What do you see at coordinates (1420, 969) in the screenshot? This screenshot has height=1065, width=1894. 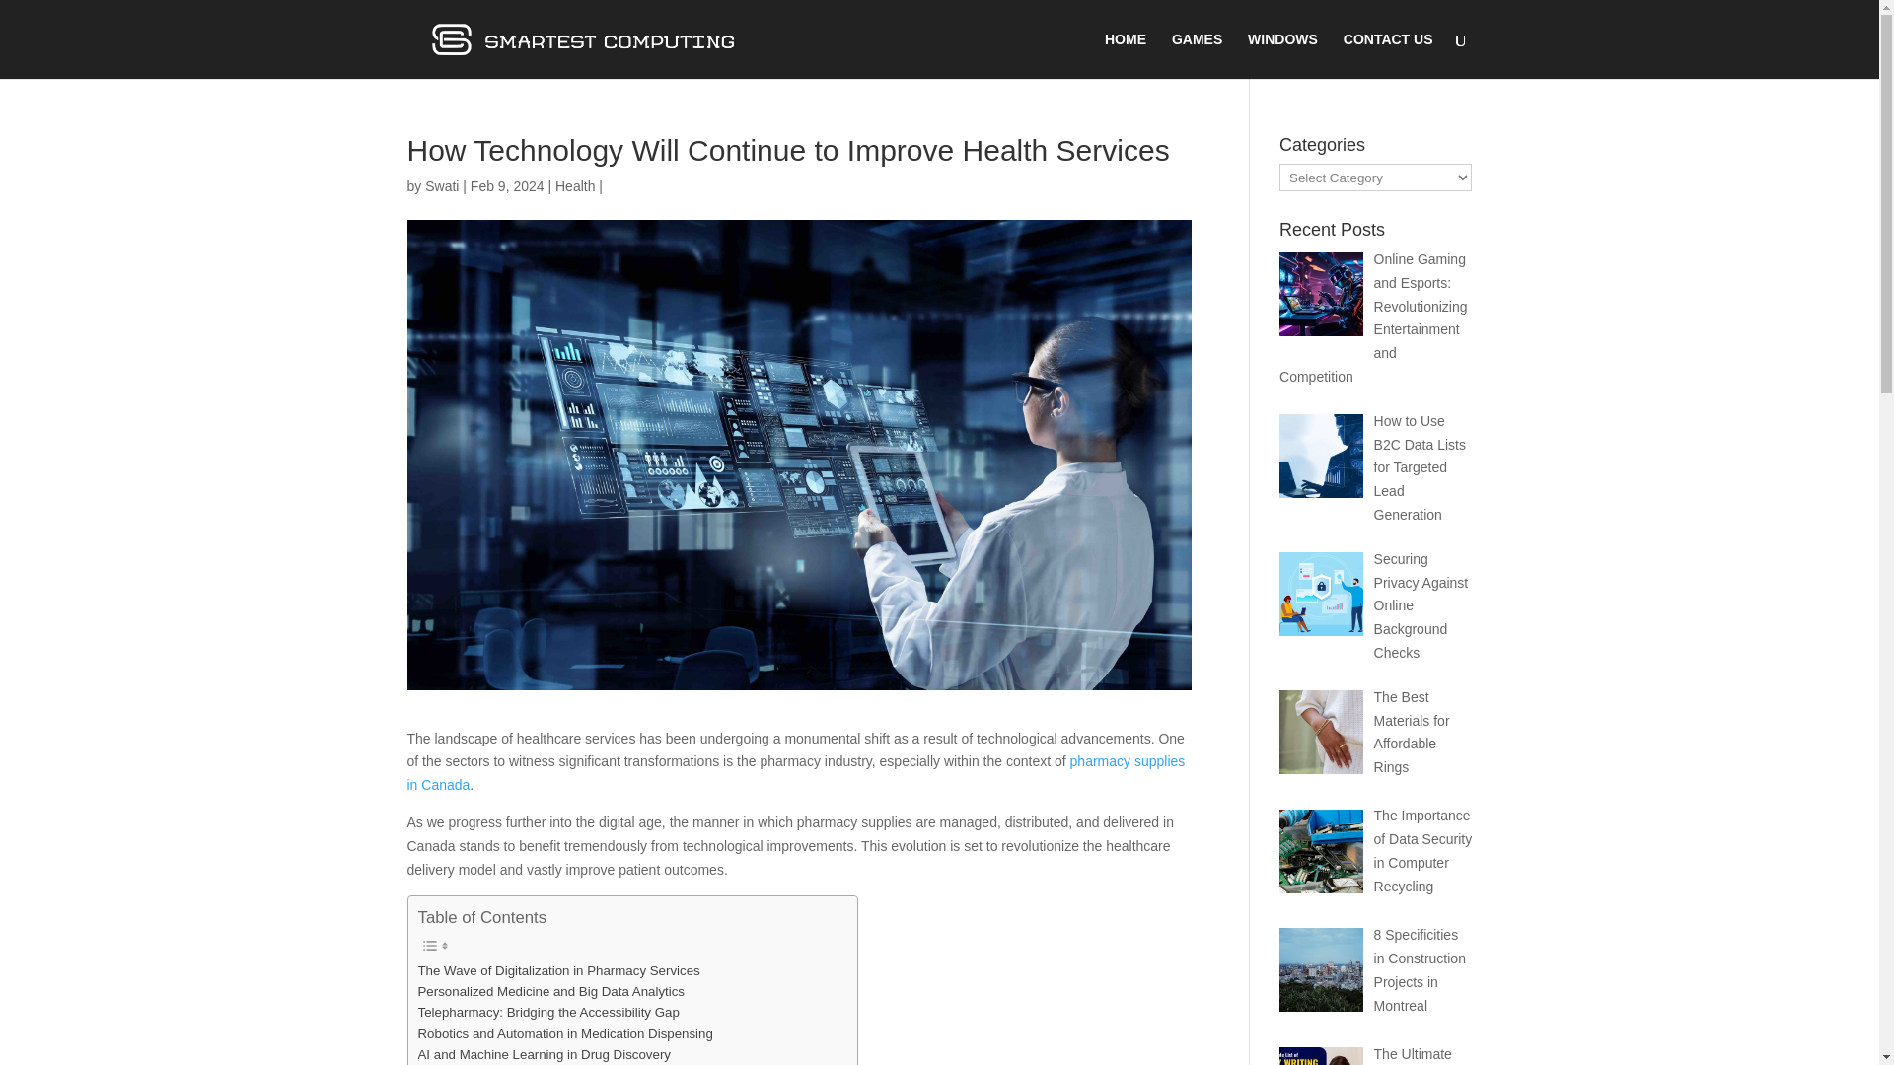 I see `8 Specificities in Construction Projects in Montreal` at bounding box center [1420, 969].